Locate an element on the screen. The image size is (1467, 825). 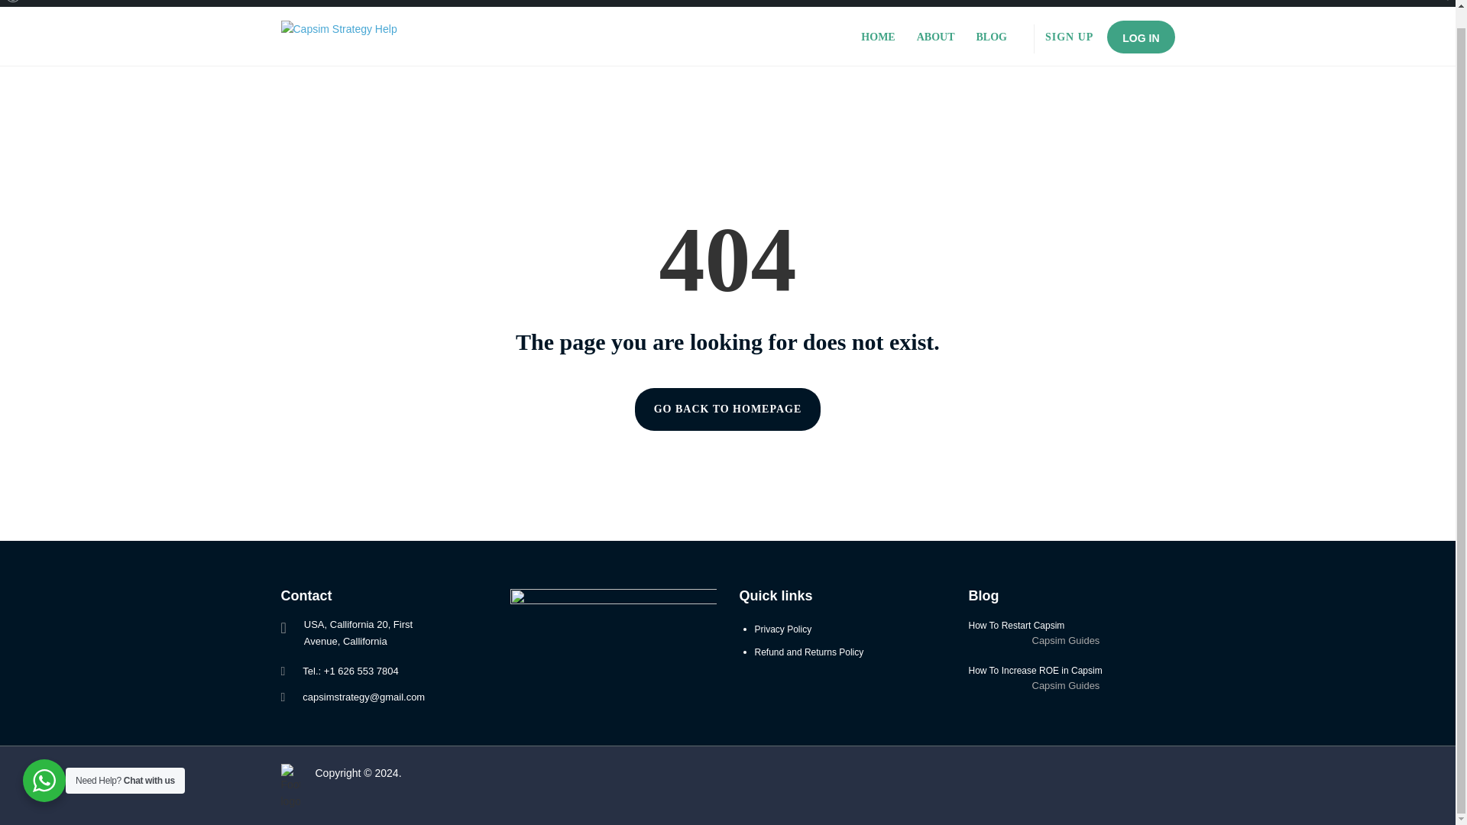
ABOUT is located at coordinates (935, 37).